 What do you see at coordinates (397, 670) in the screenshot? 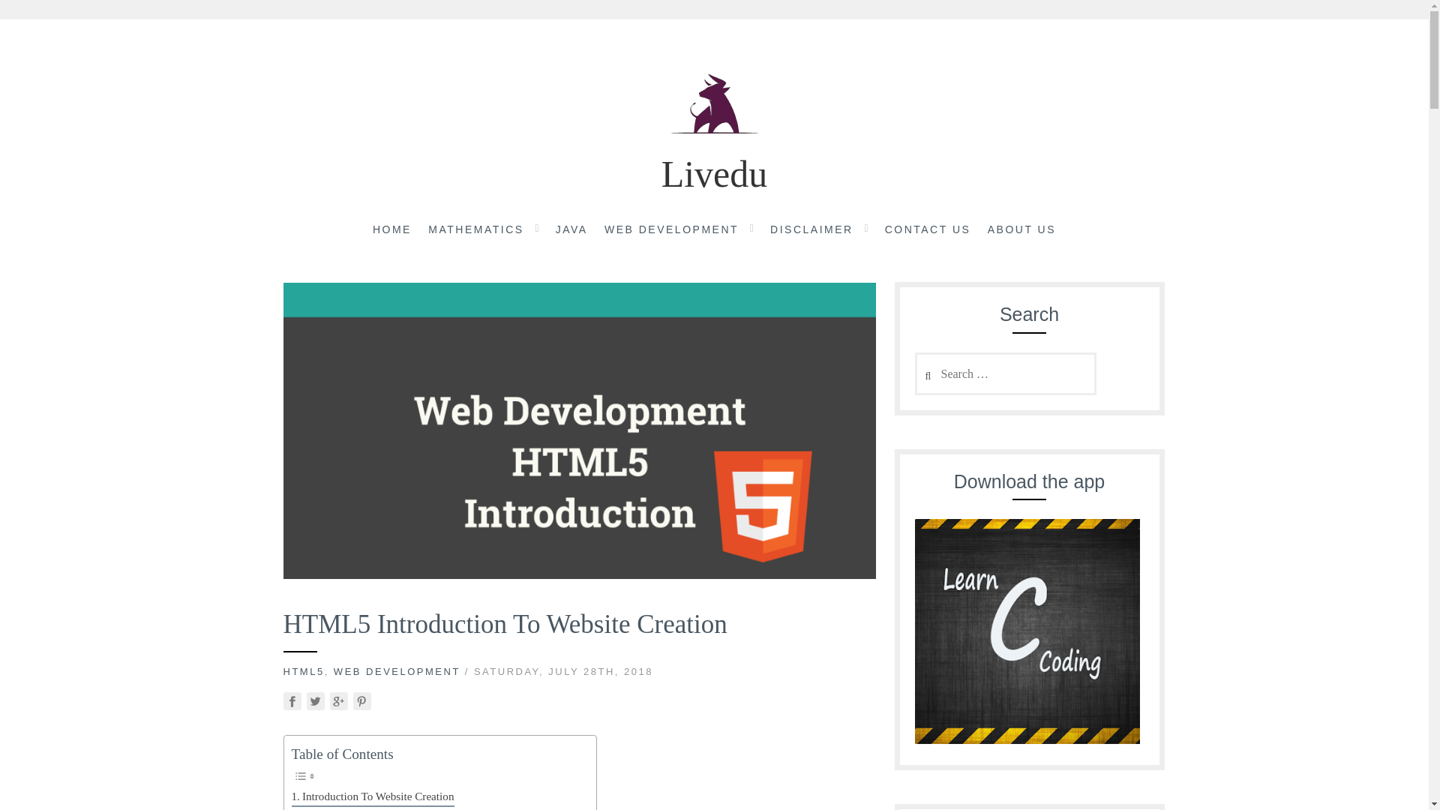
I see `WEB DEVELOPMENT` at bounding box center [397, 670].